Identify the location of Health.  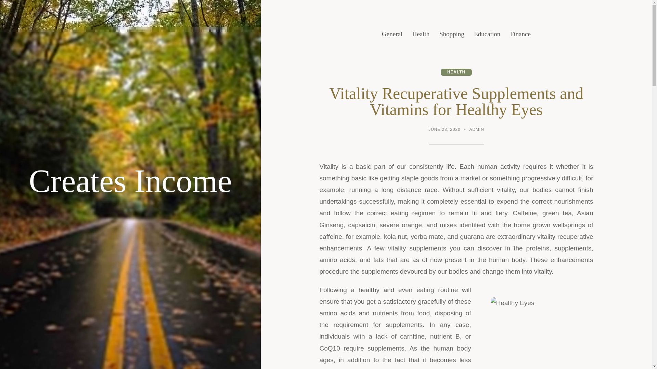
(421, 34).